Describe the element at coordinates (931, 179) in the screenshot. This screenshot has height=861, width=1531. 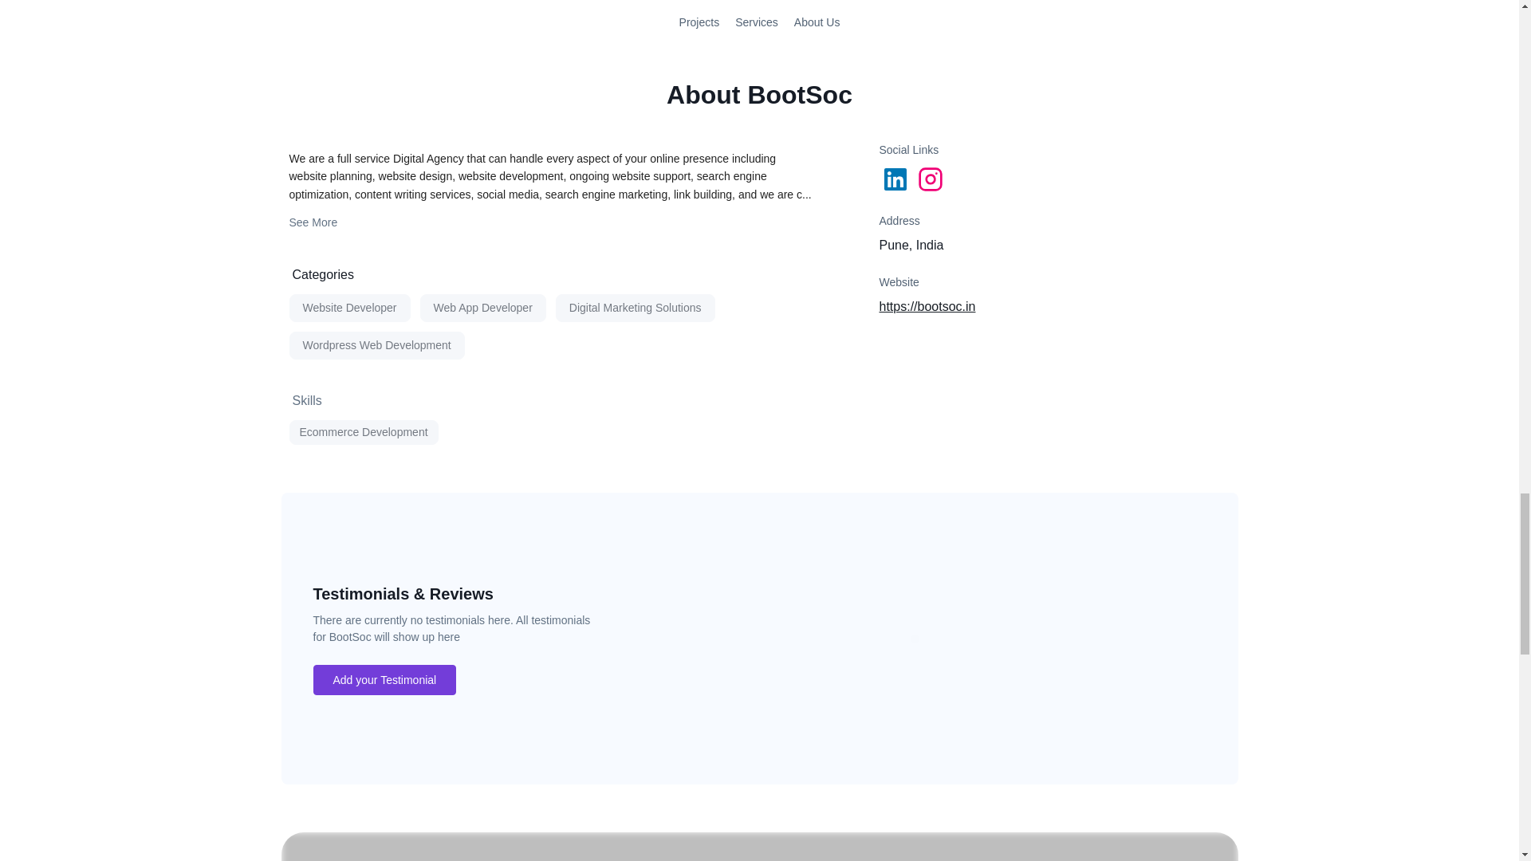
I see ` instagram` at that location.